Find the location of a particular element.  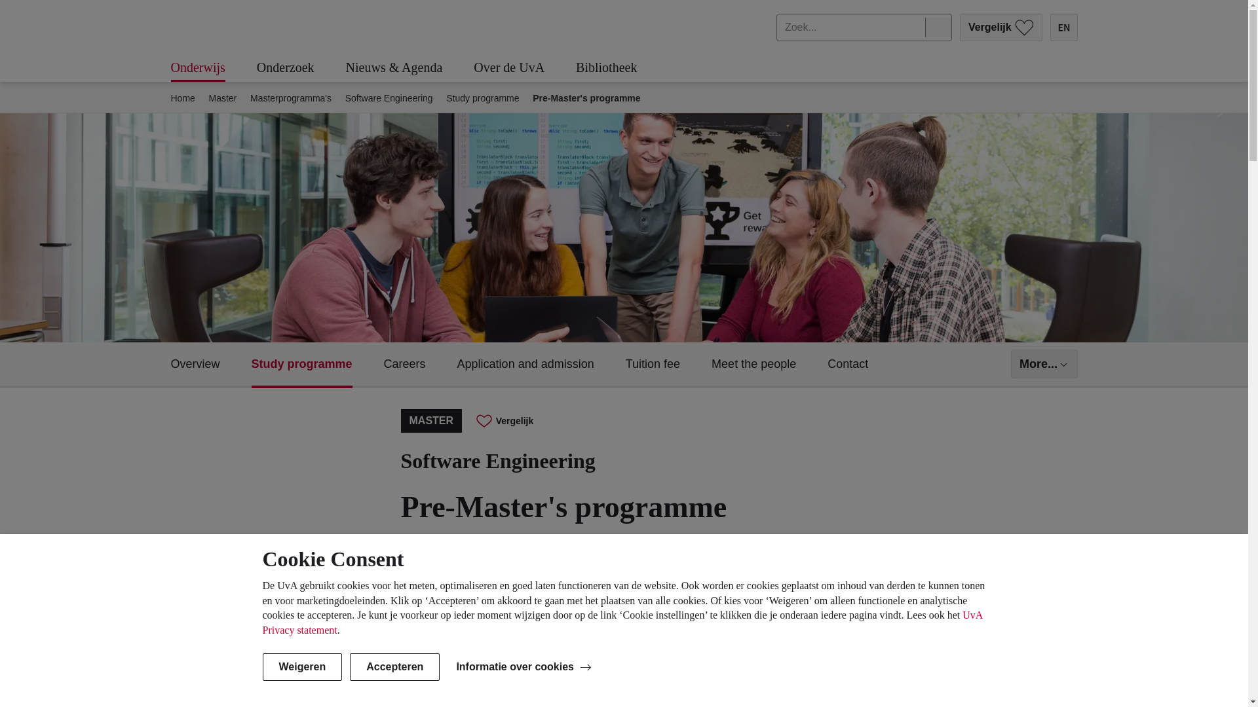

Onderzoek is located at coordinates (301, 68).